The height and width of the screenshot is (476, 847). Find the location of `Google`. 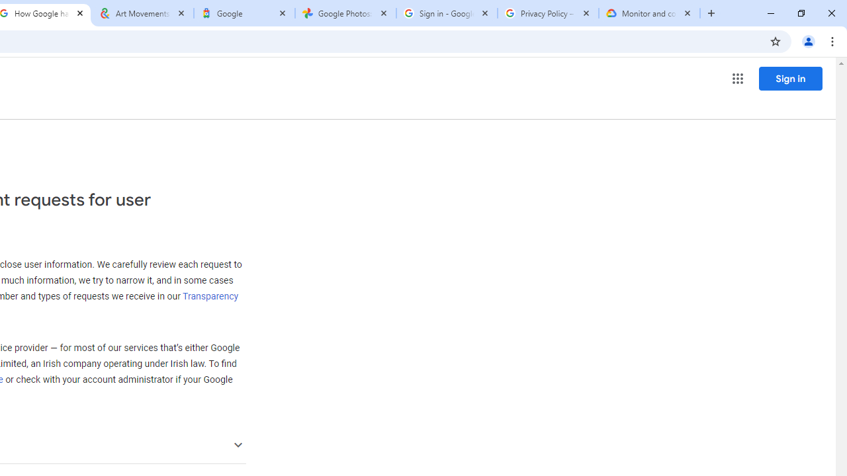

Google is located at coordinates (244, 13).